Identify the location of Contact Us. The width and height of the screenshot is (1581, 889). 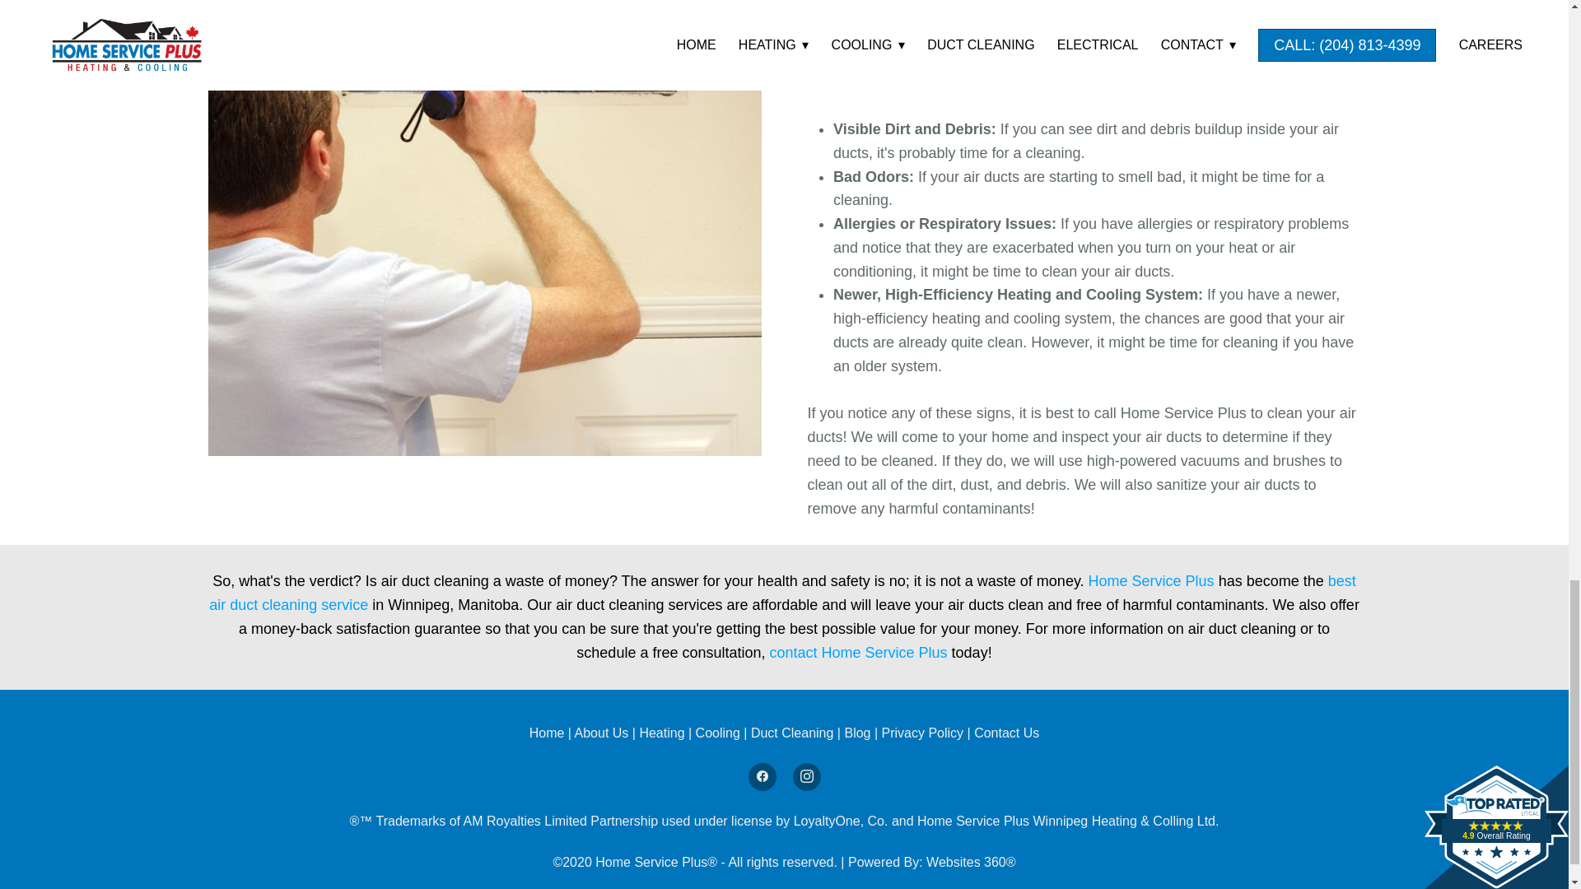
(1006, 733).